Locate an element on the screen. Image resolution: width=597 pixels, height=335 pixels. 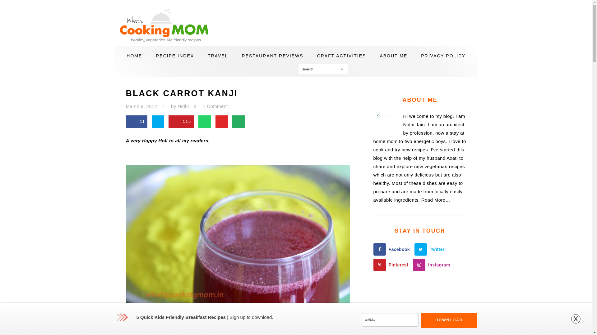
Nidhi is located at coordinates (183, 106).